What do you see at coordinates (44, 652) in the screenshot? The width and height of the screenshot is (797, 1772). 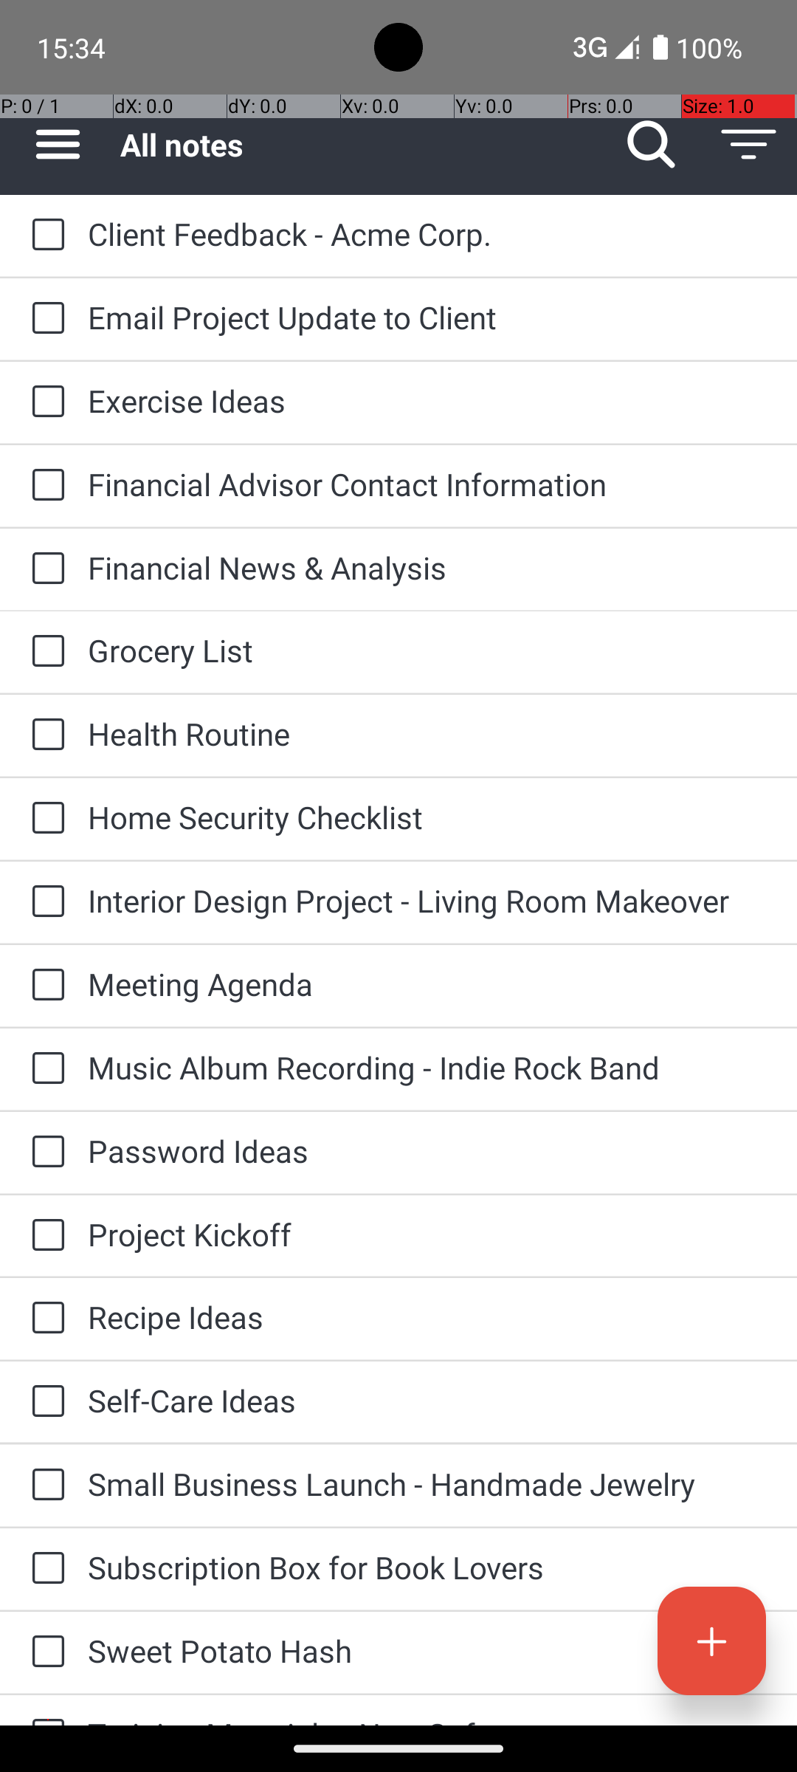 I see `to-do: Grocery List` at bounding box center [44, 652].